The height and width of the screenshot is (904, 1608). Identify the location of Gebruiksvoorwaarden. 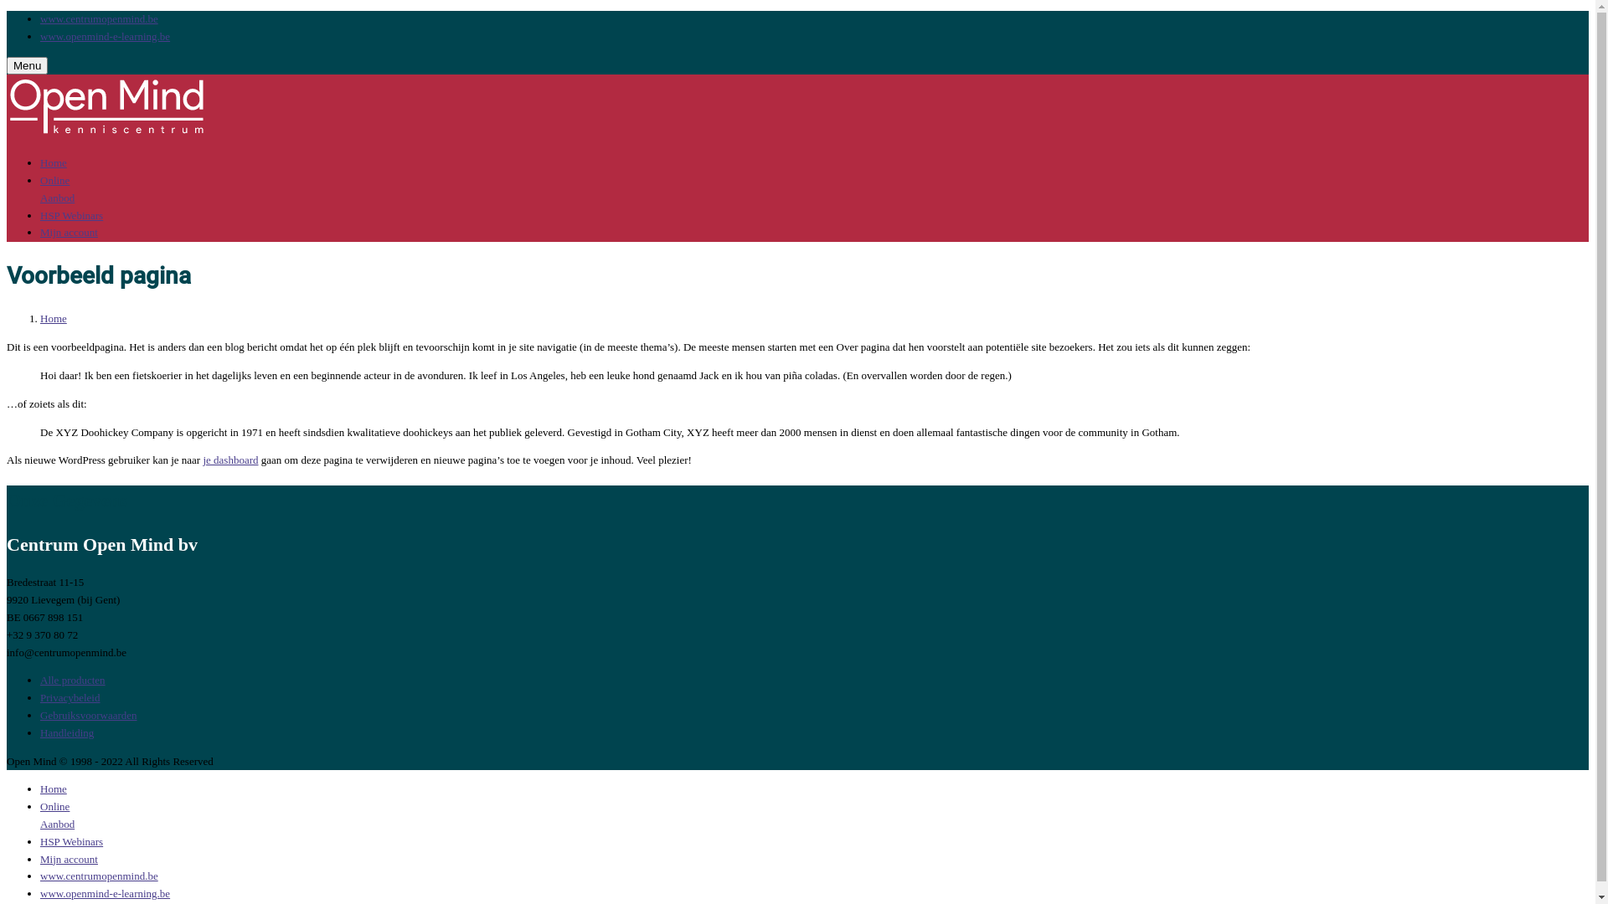
(89, 715).